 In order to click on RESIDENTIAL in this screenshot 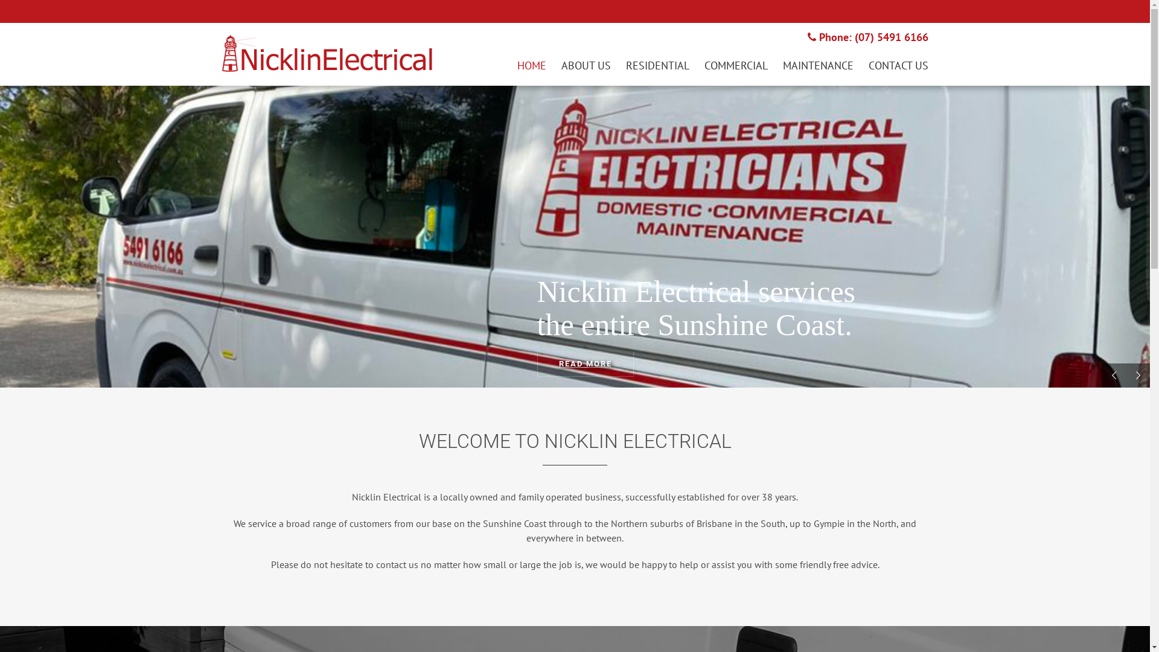, I will do `click(657, 65)`.